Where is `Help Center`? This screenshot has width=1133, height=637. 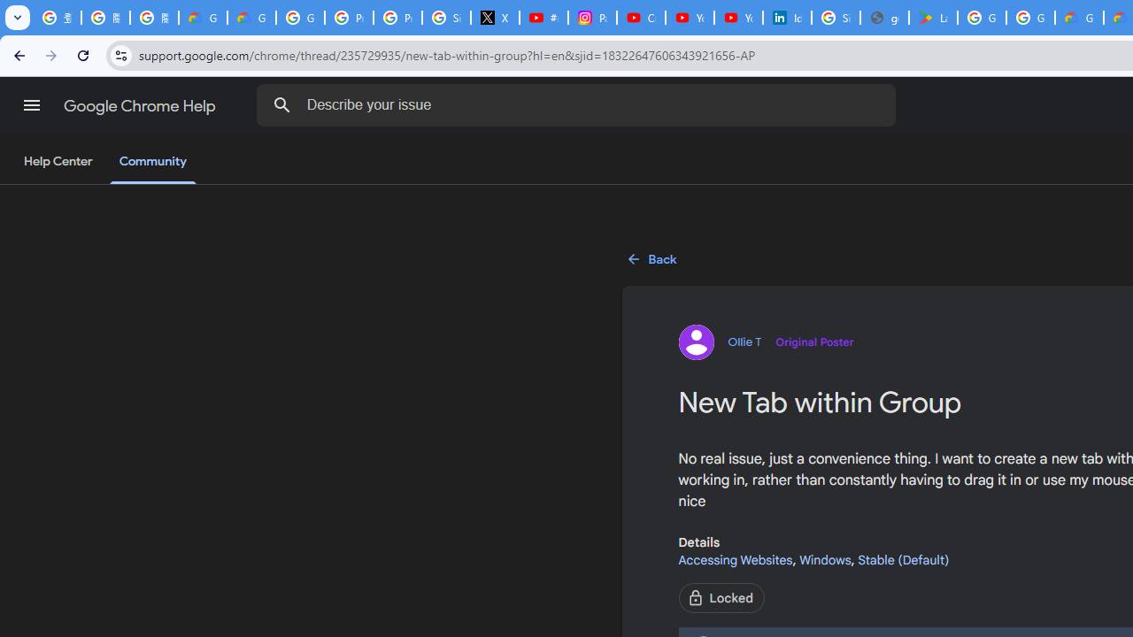
Help Center is located at coordinates (58, 162).